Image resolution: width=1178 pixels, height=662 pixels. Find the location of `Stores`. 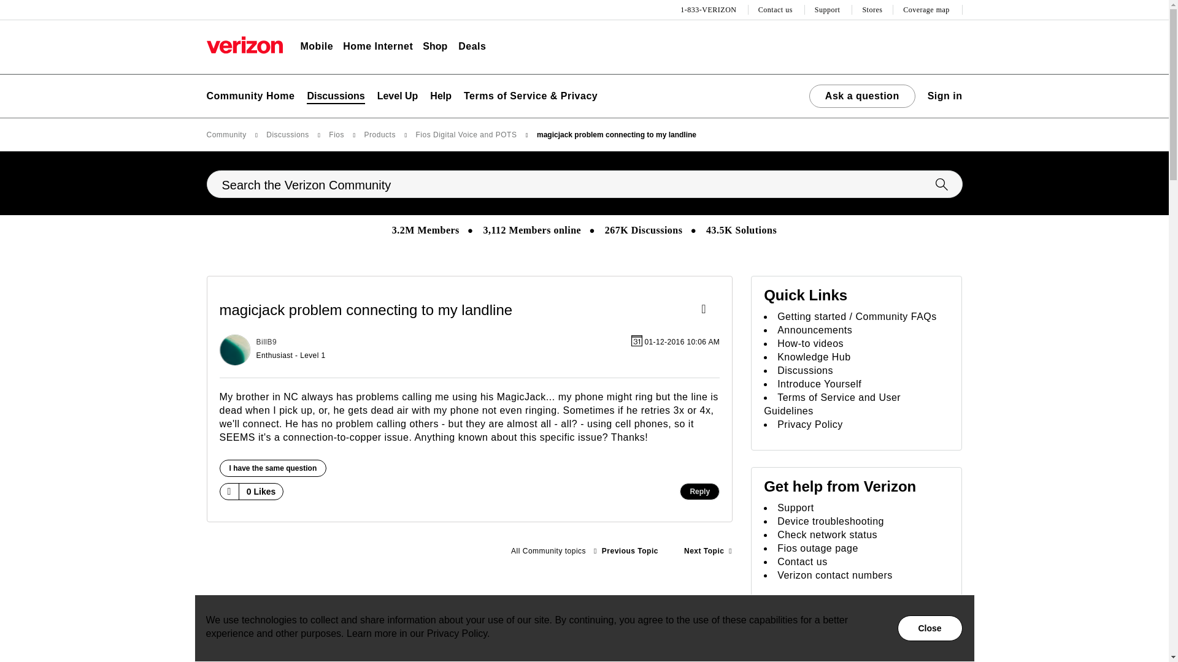

Stores is located at coordinates (872, 10).